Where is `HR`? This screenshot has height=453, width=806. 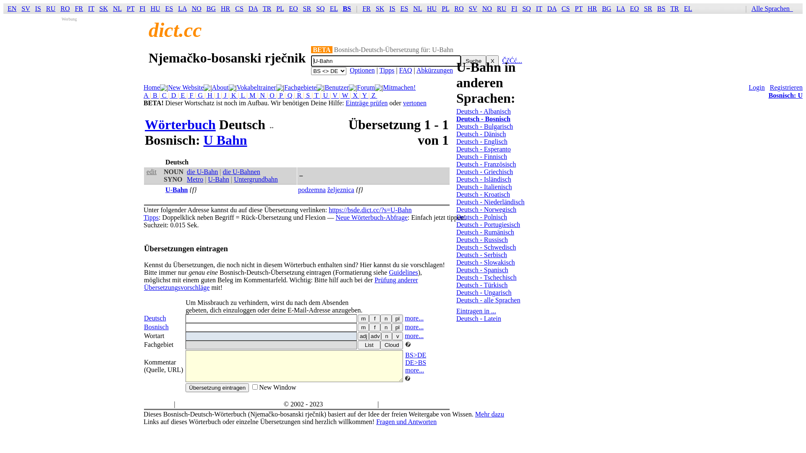
HR is located at coordinates (225, 8).